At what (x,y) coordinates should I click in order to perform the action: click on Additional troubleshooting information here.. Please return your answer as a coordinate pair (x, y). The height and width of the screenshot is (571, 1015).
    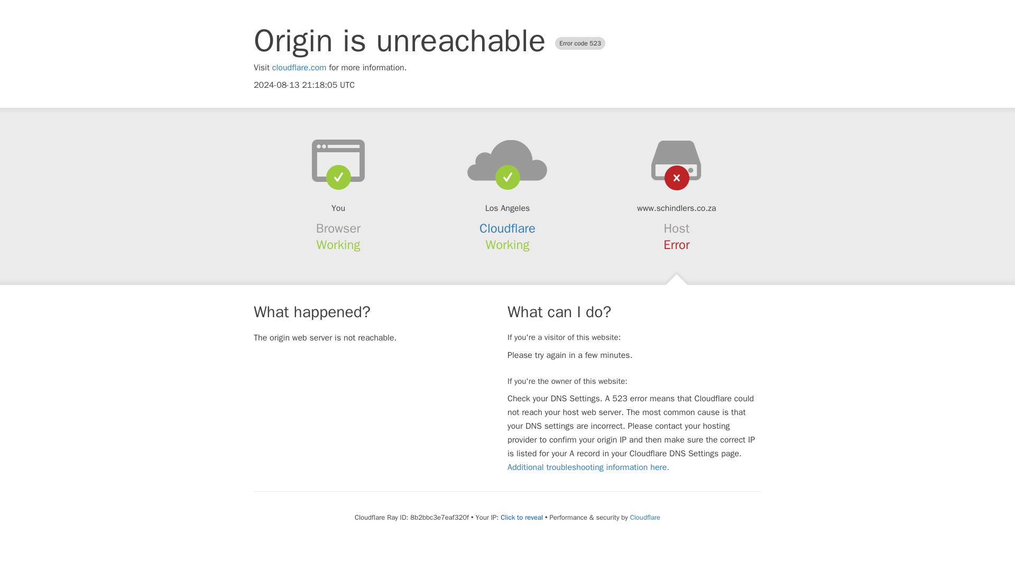
    Looking at the image, I should click on (588, 467).